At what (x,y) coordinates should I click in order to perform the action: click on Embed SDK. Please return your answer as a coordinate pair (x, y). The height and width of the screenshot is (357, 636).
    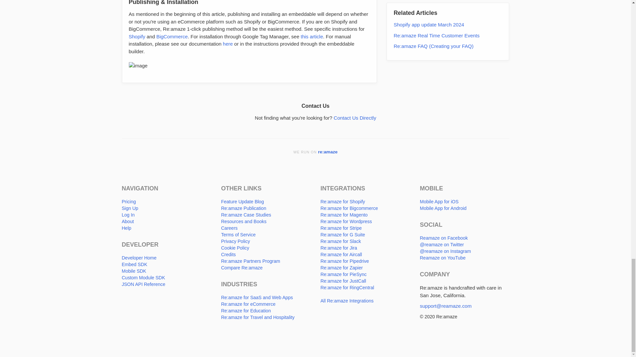
    Looking at the image, I should click on (134, 264).